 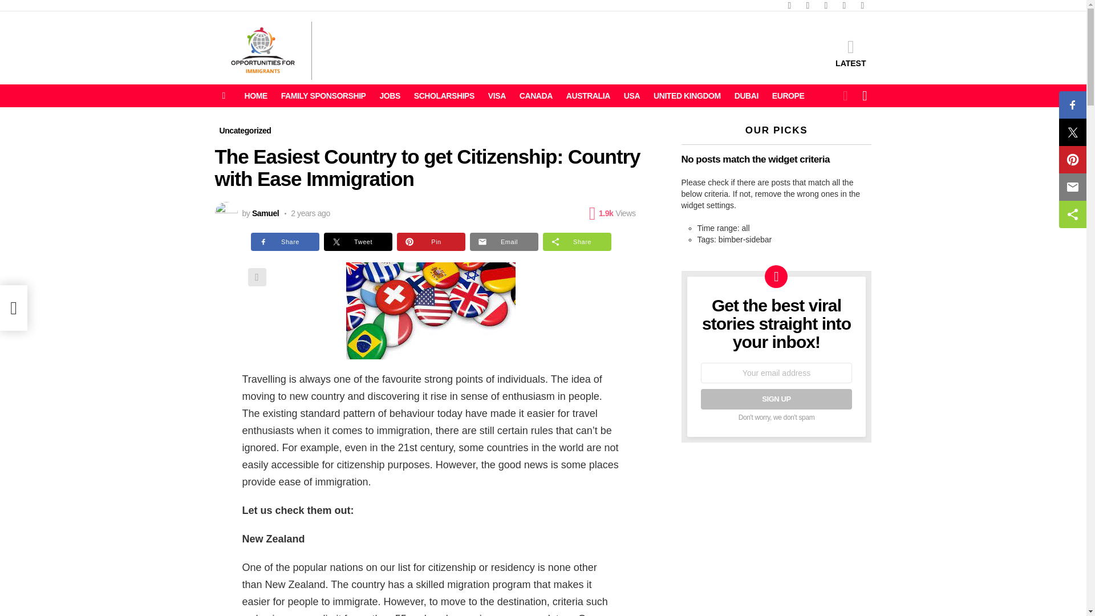 What do you see at coordinates (687, 96) in the screenshot?
I see `UNITED KINGDOM` at bounding box center [687, 96].